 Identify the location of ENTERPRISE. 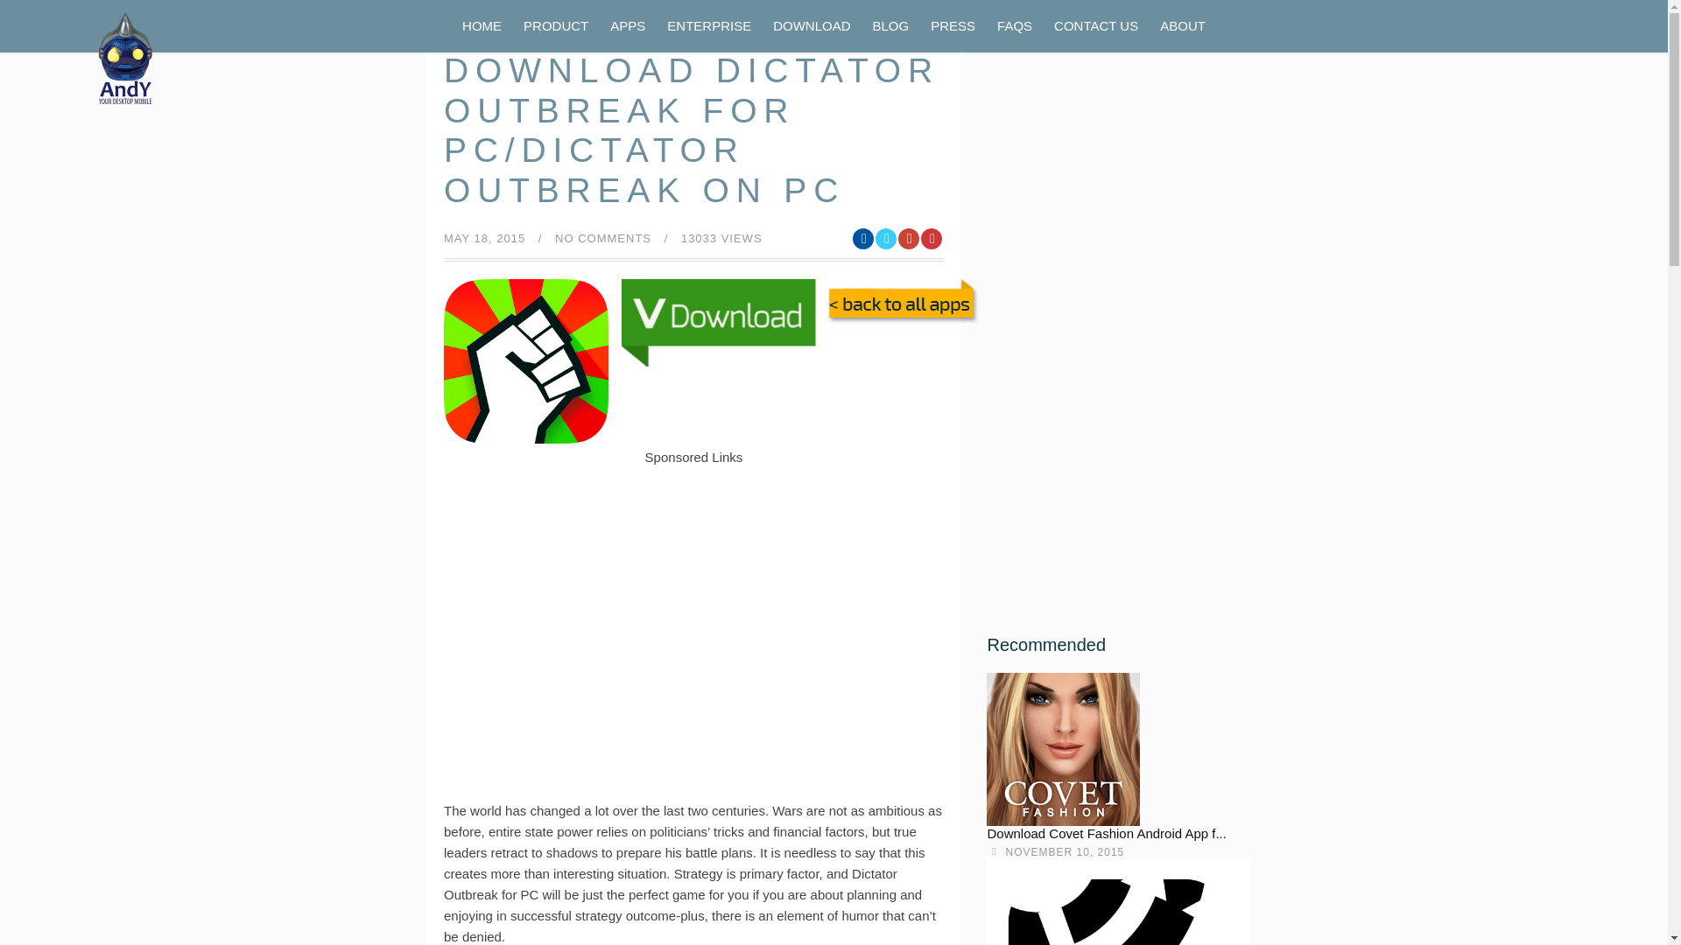
(709, 24).